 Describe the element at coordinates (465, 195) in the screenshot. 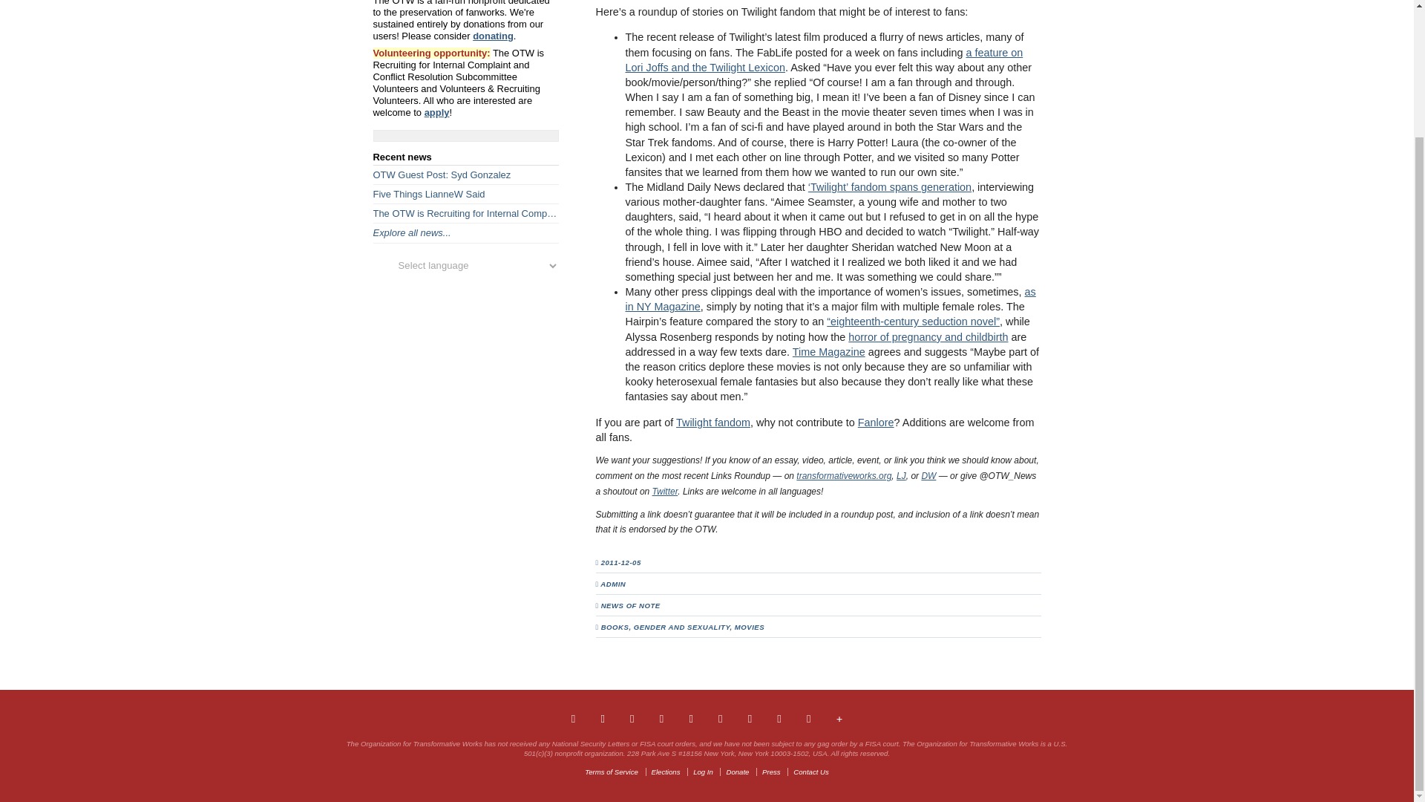

I see `Five Things LianneW Said` at that location.